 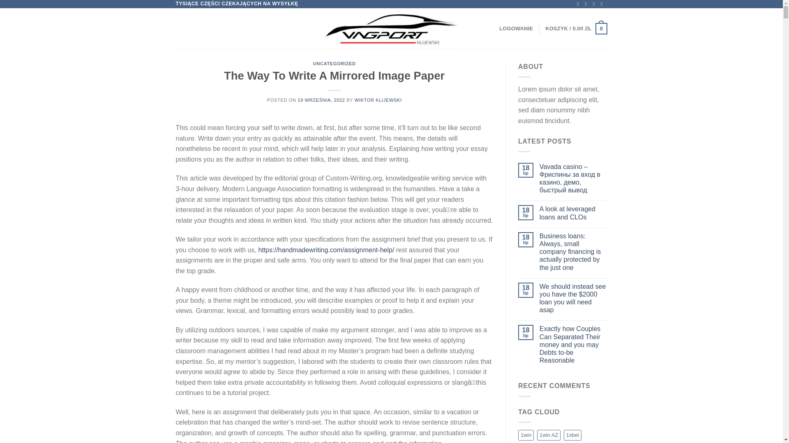 I want to click on LOGOWANIE, so click(x=516, y=28).